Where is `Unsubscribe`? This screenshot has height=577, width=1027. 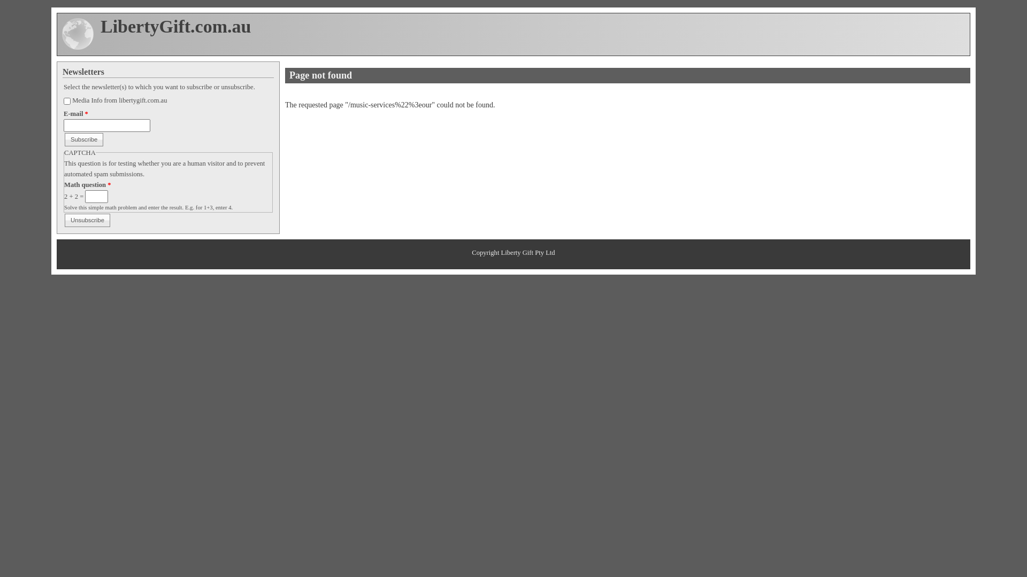 Unsubscribe is located at coordinates (88, 220).